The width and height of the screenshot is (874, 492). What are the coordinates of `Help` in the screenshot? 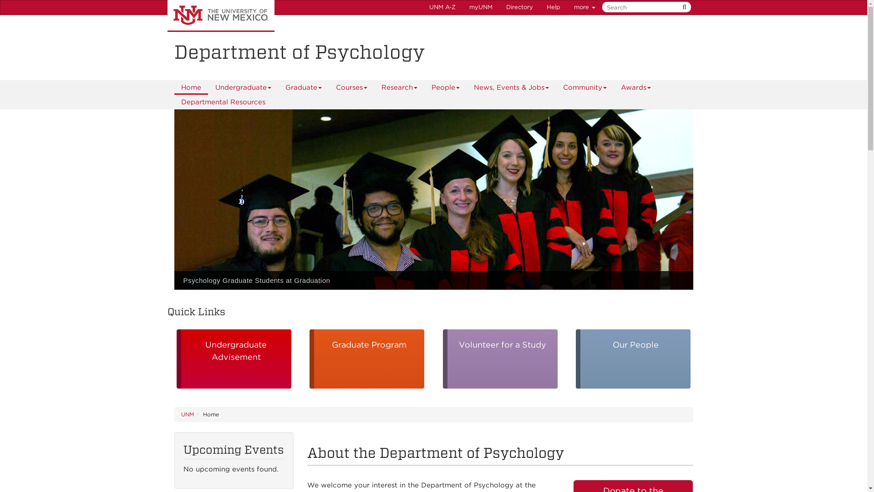 It's located at (554, 7).